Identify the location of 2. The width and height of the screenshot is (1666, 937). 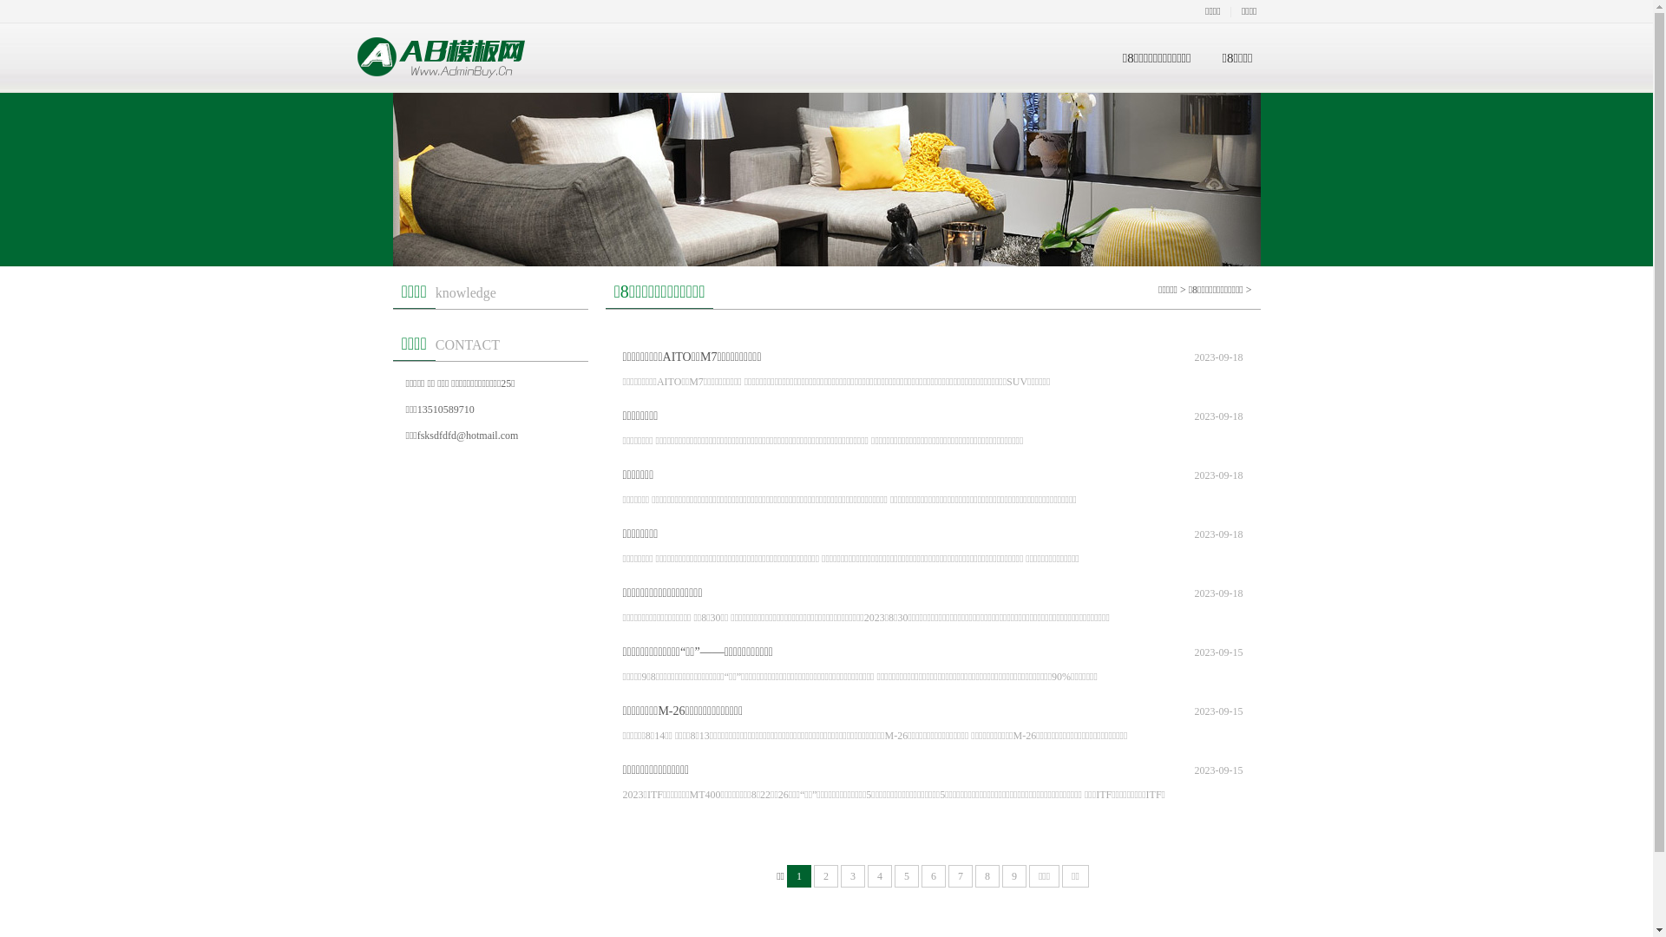
(826, 876).